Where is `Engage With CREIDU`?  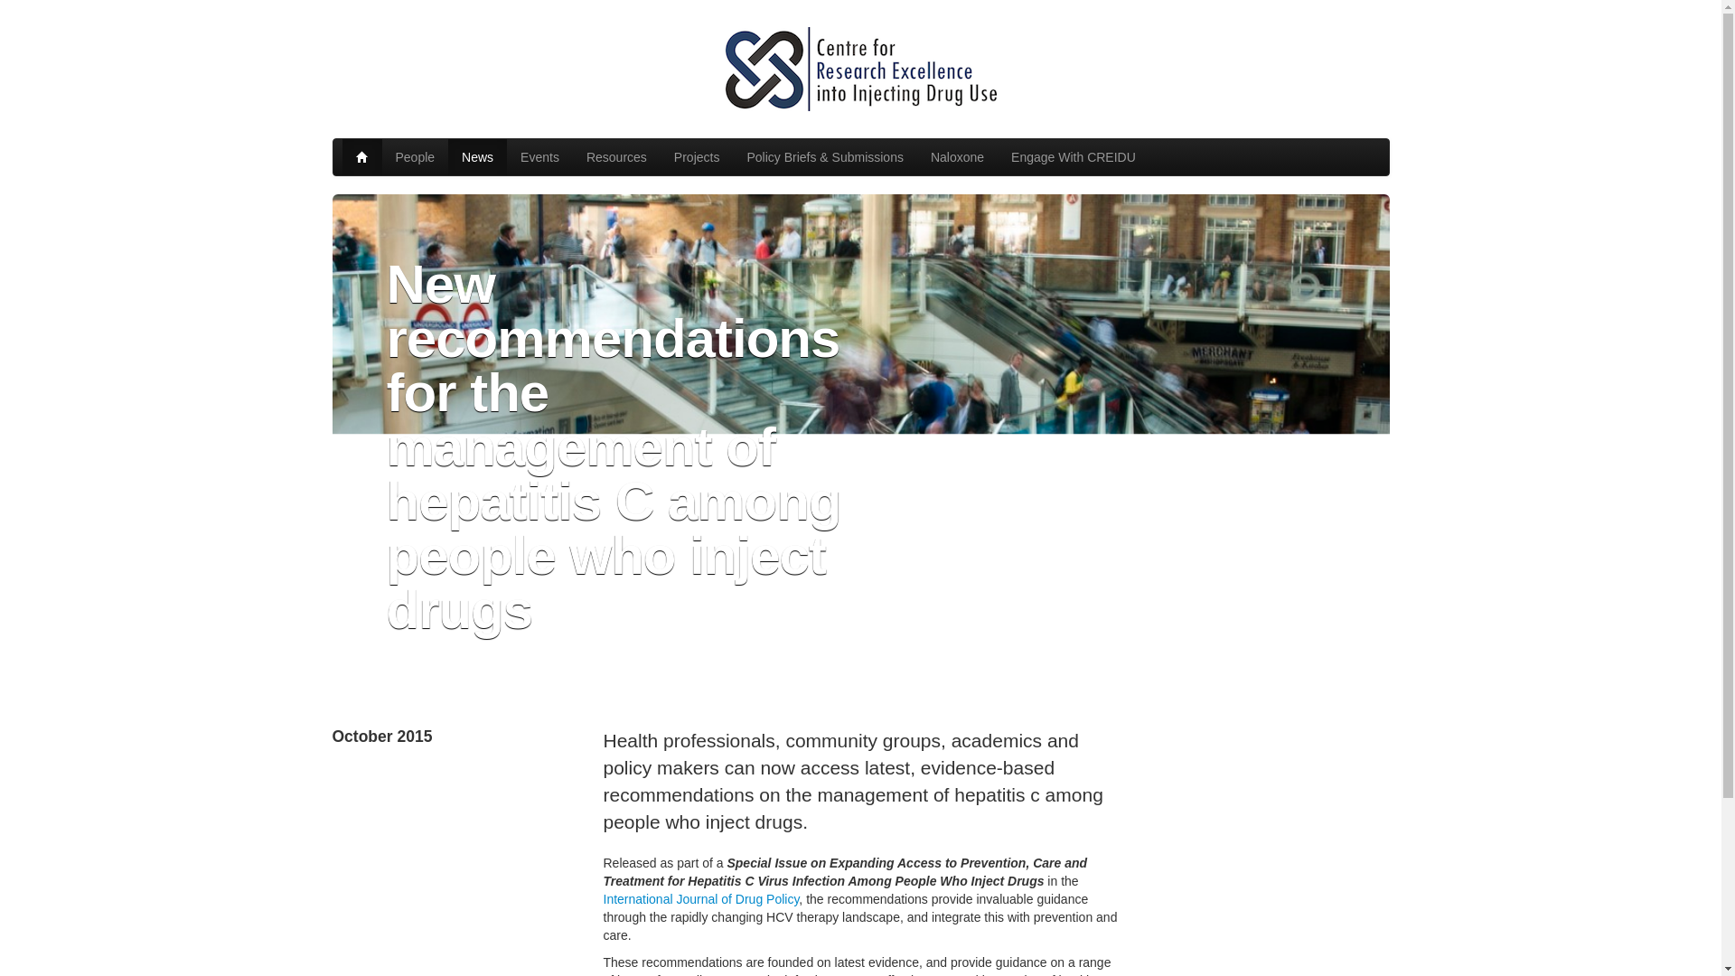
Engage With CREIDU is located at coordinates (1074, 157).